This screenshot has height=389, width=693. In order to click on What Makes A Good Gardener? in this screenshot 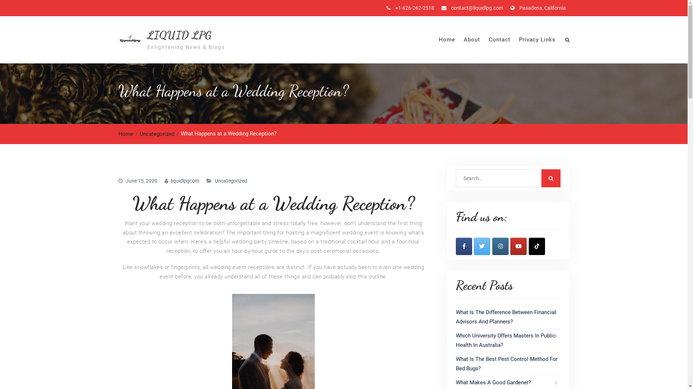, I will do `click(493, 383)`.